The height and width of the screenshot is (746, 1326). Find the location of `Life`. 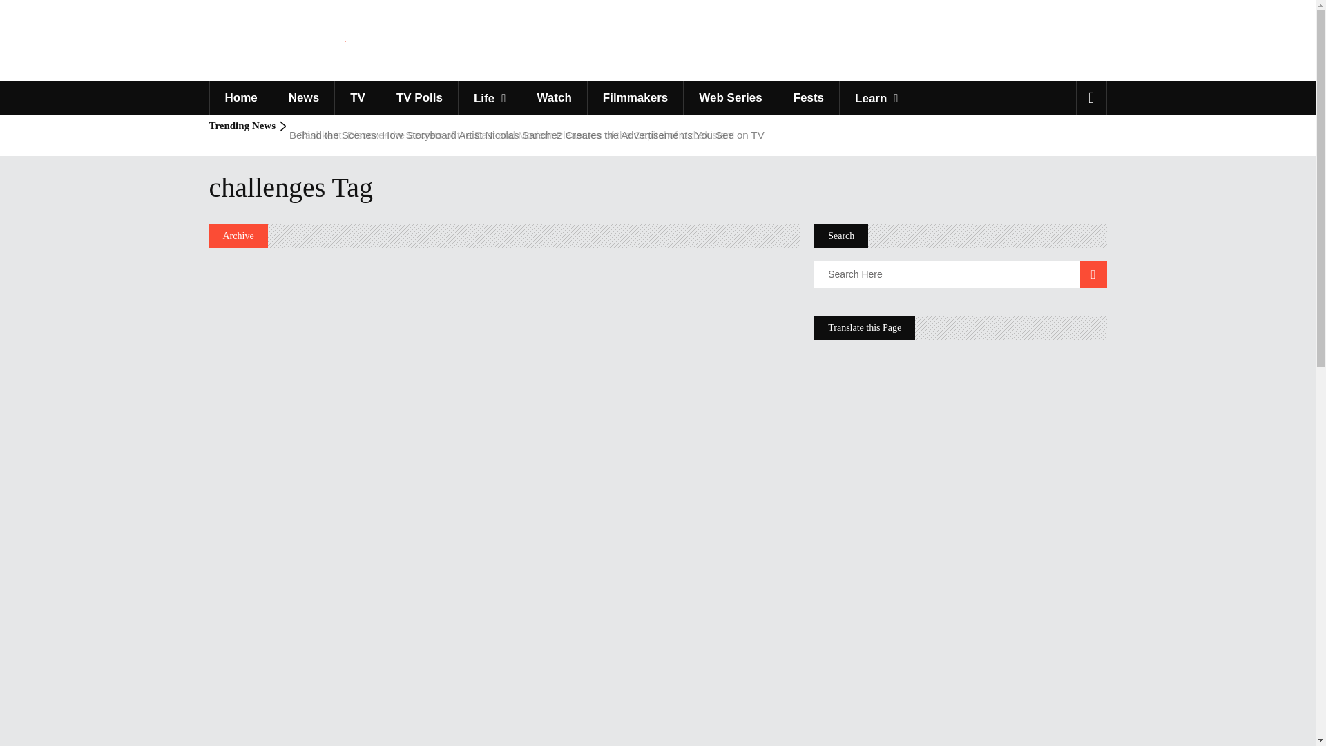

Life is located at coordinates (489, 98).